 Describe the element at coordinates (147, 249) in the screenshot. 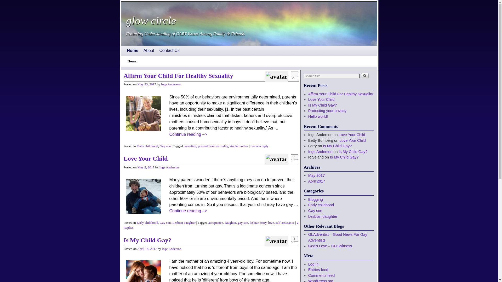

I see `April 18, 2017` at that location.